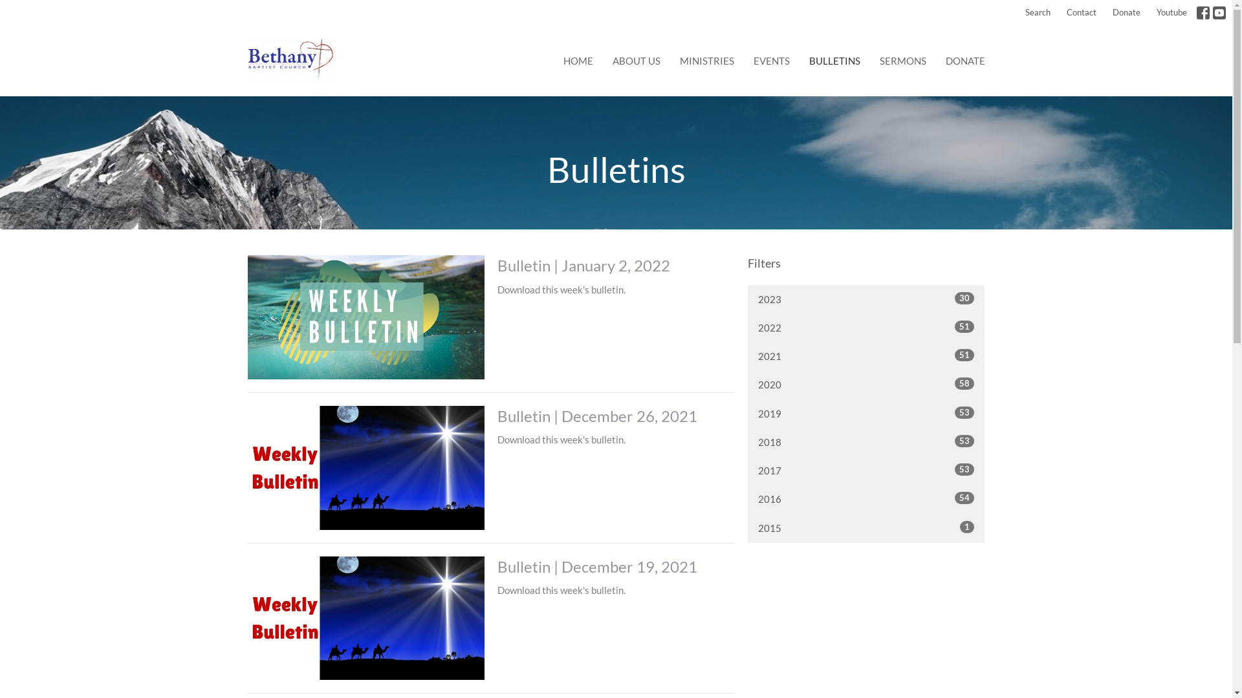 The image size is (1242, 698). I want to click on 2023
30, so click(867, 300).